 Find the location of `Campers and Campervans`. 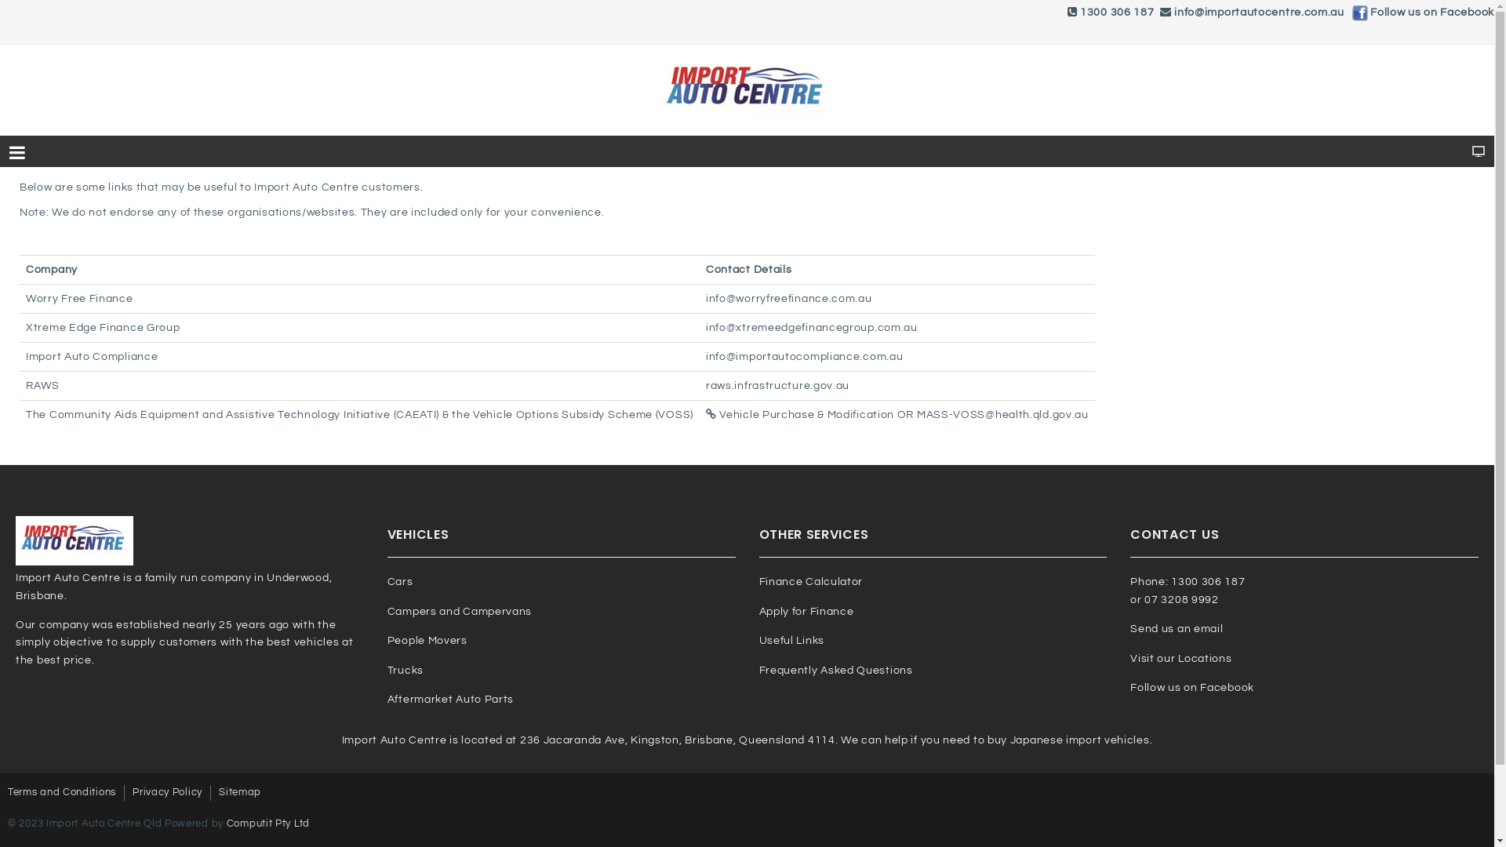

Campers and Campervans is located at coordinates (460, 612).